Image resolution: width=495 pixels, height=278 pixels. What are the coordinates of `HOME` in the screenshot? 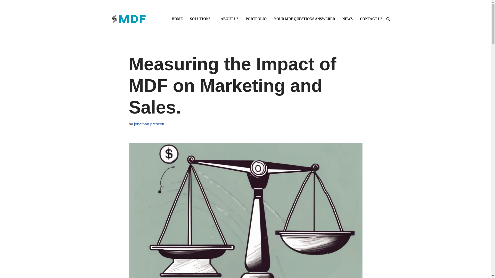 It's located at (177, 19).